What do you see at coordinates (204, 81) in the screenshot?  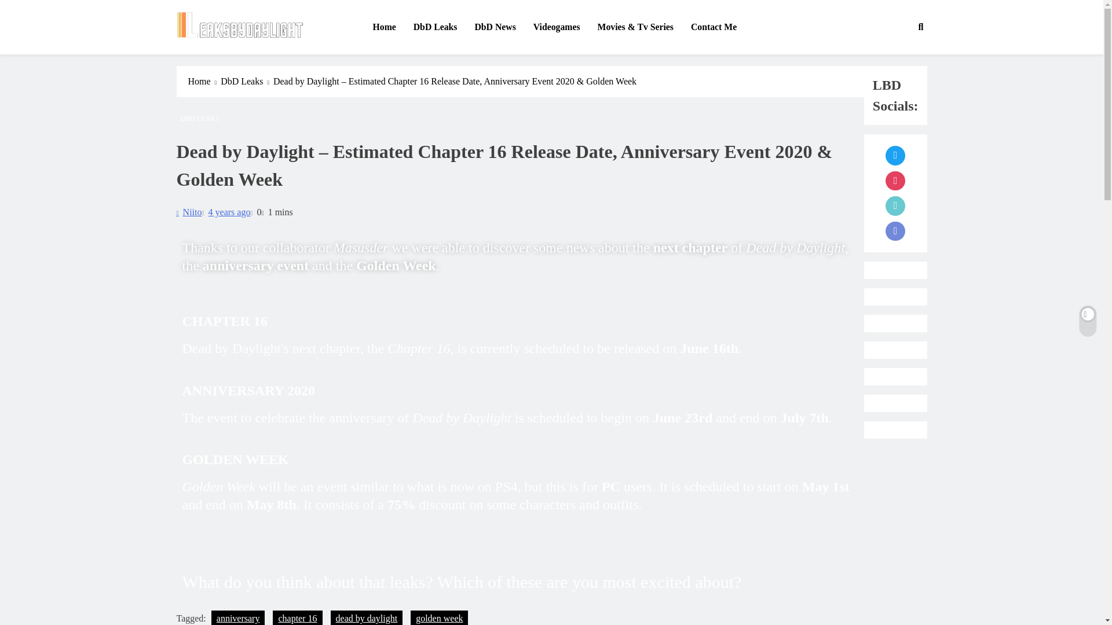 I see `Home` at bounding box center [204, 81].